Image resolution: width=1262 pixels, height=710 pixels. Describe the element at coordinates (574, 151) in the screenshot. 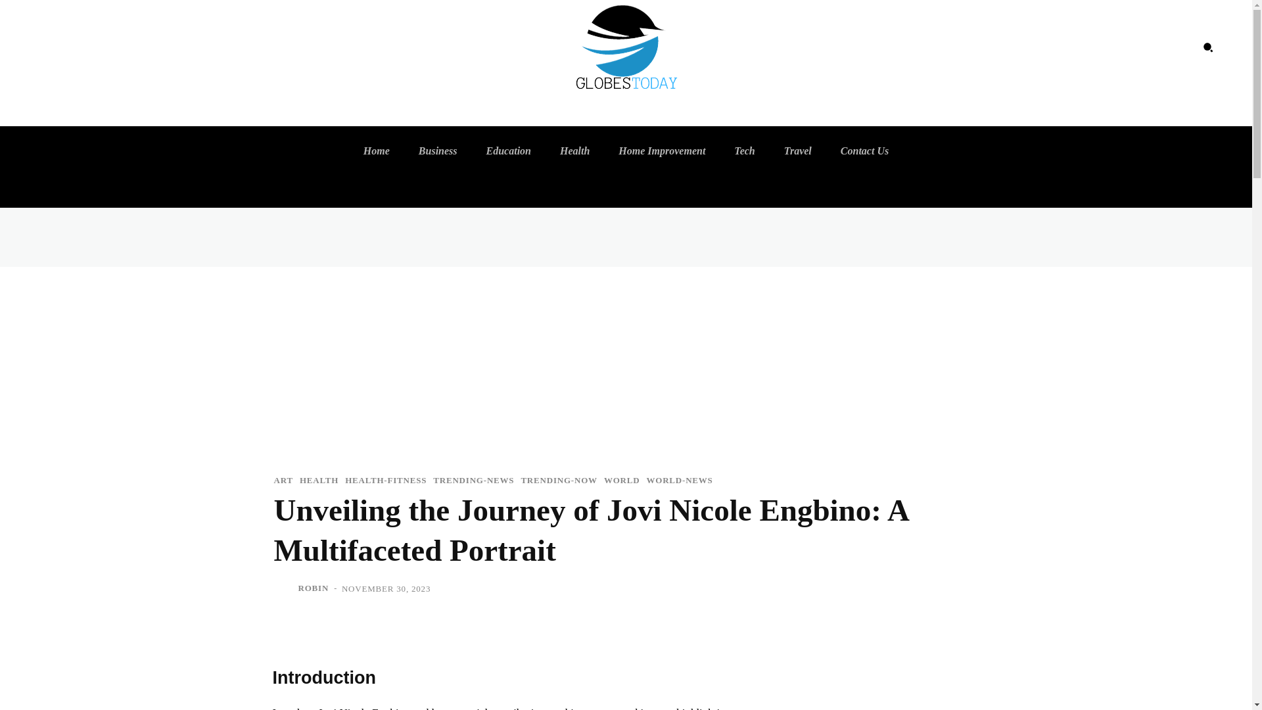

I see `Health` at that location.